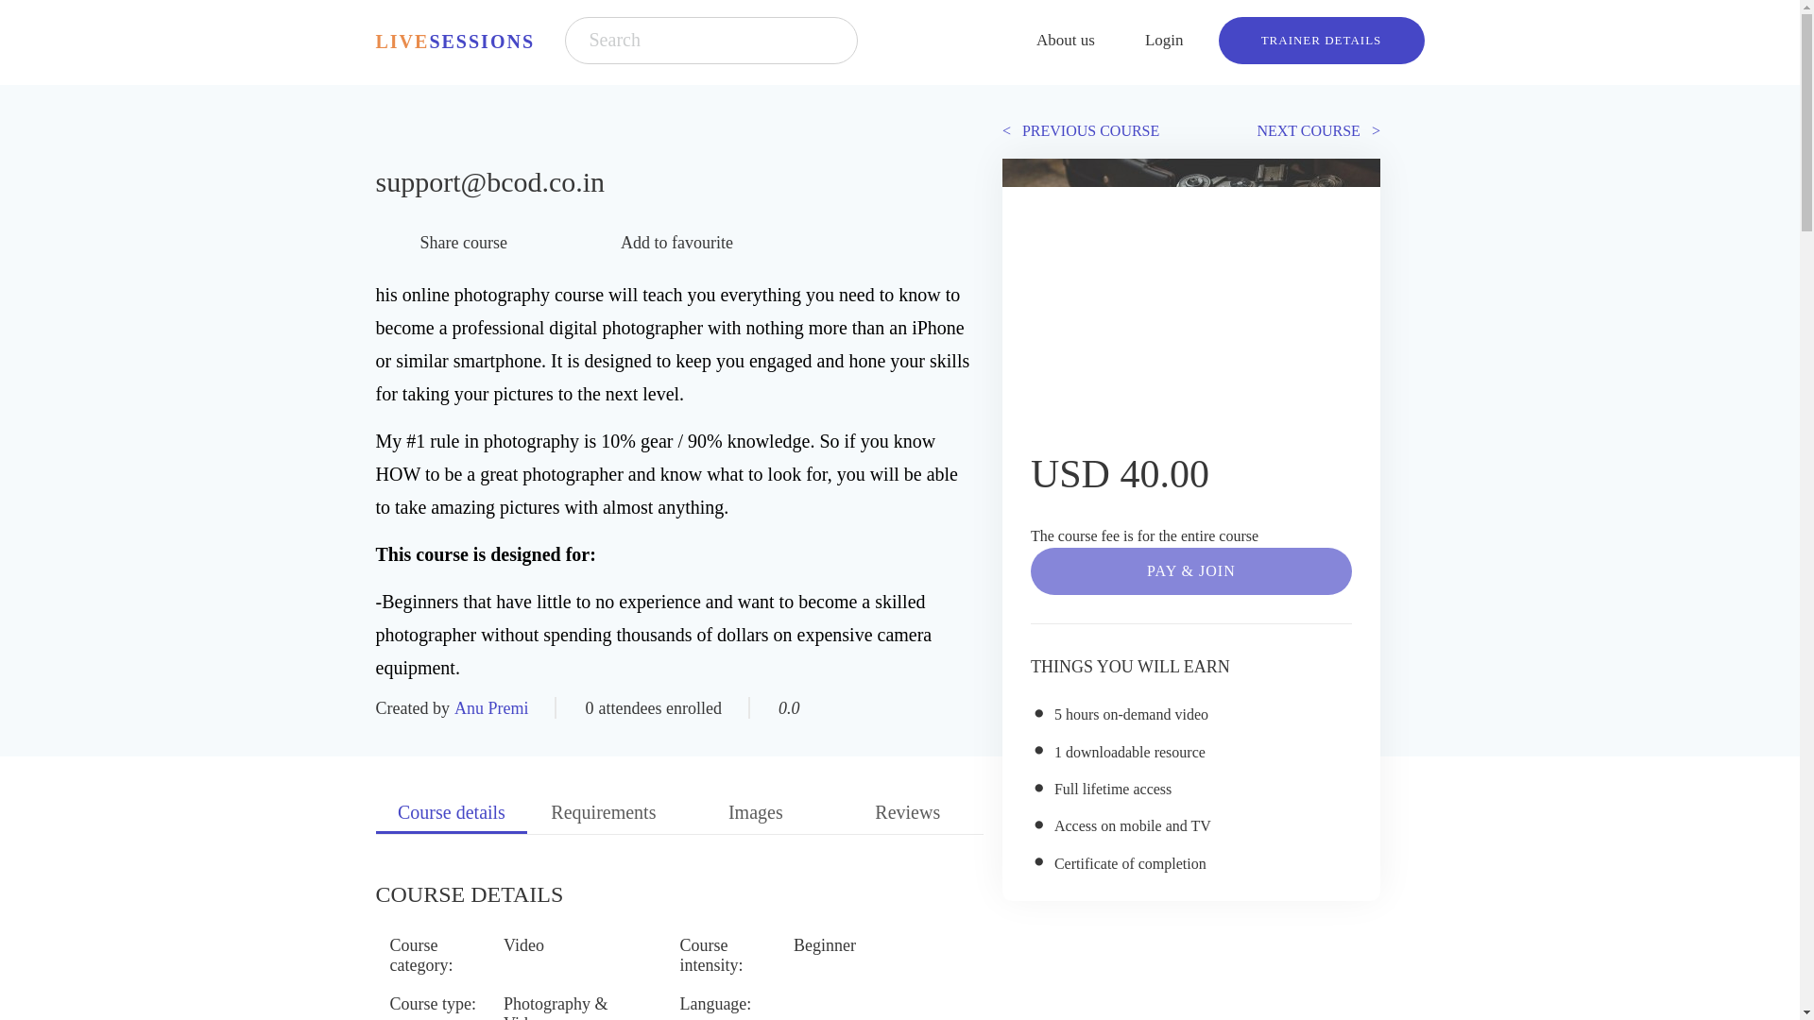 Image resolution: width=1814 pixels, height=1020 pixels. I want to click on Requirements, so click(603, 814).